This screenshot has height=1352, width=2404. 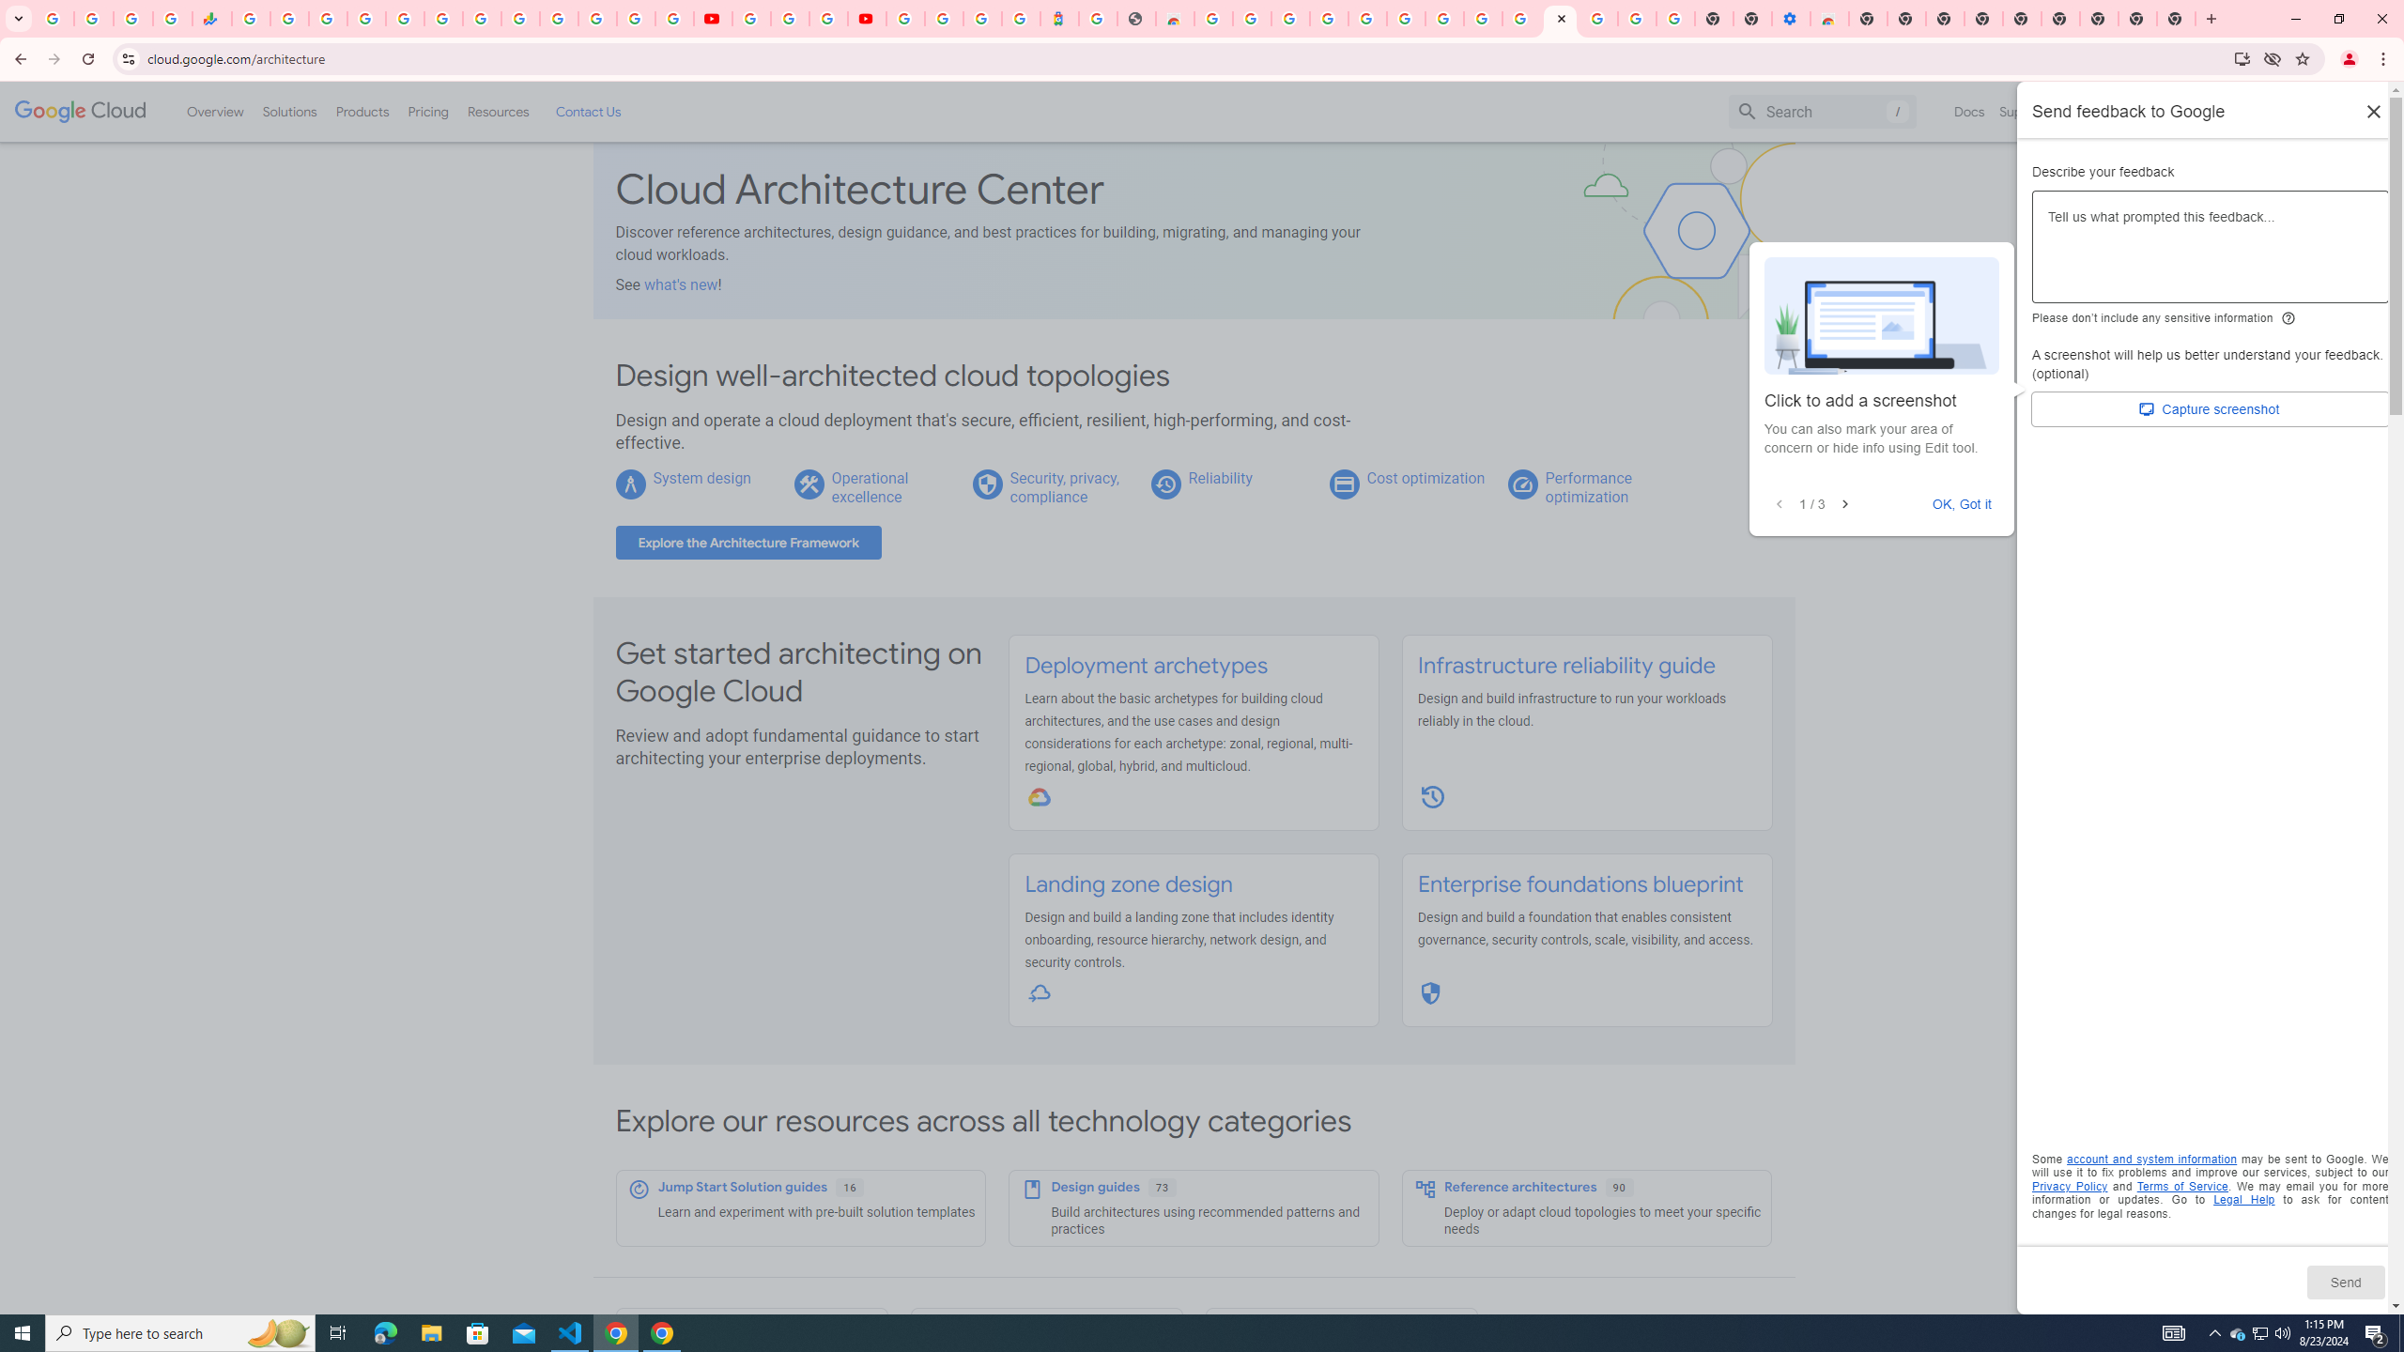 I want to click on Start free, so click(x=2320, y=111).